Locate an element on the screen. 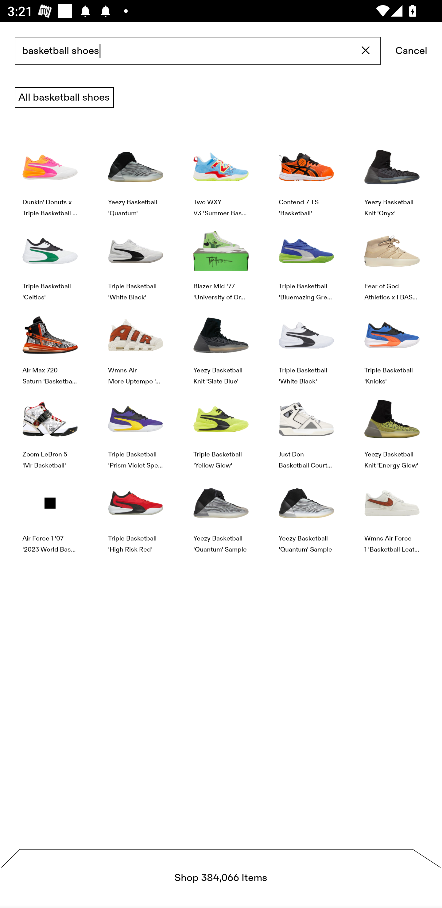 Image resolution: width=442 pixels, height=908 pixels. Triple Basketball 'High Risk Red' is located at coordinates (135, 512).